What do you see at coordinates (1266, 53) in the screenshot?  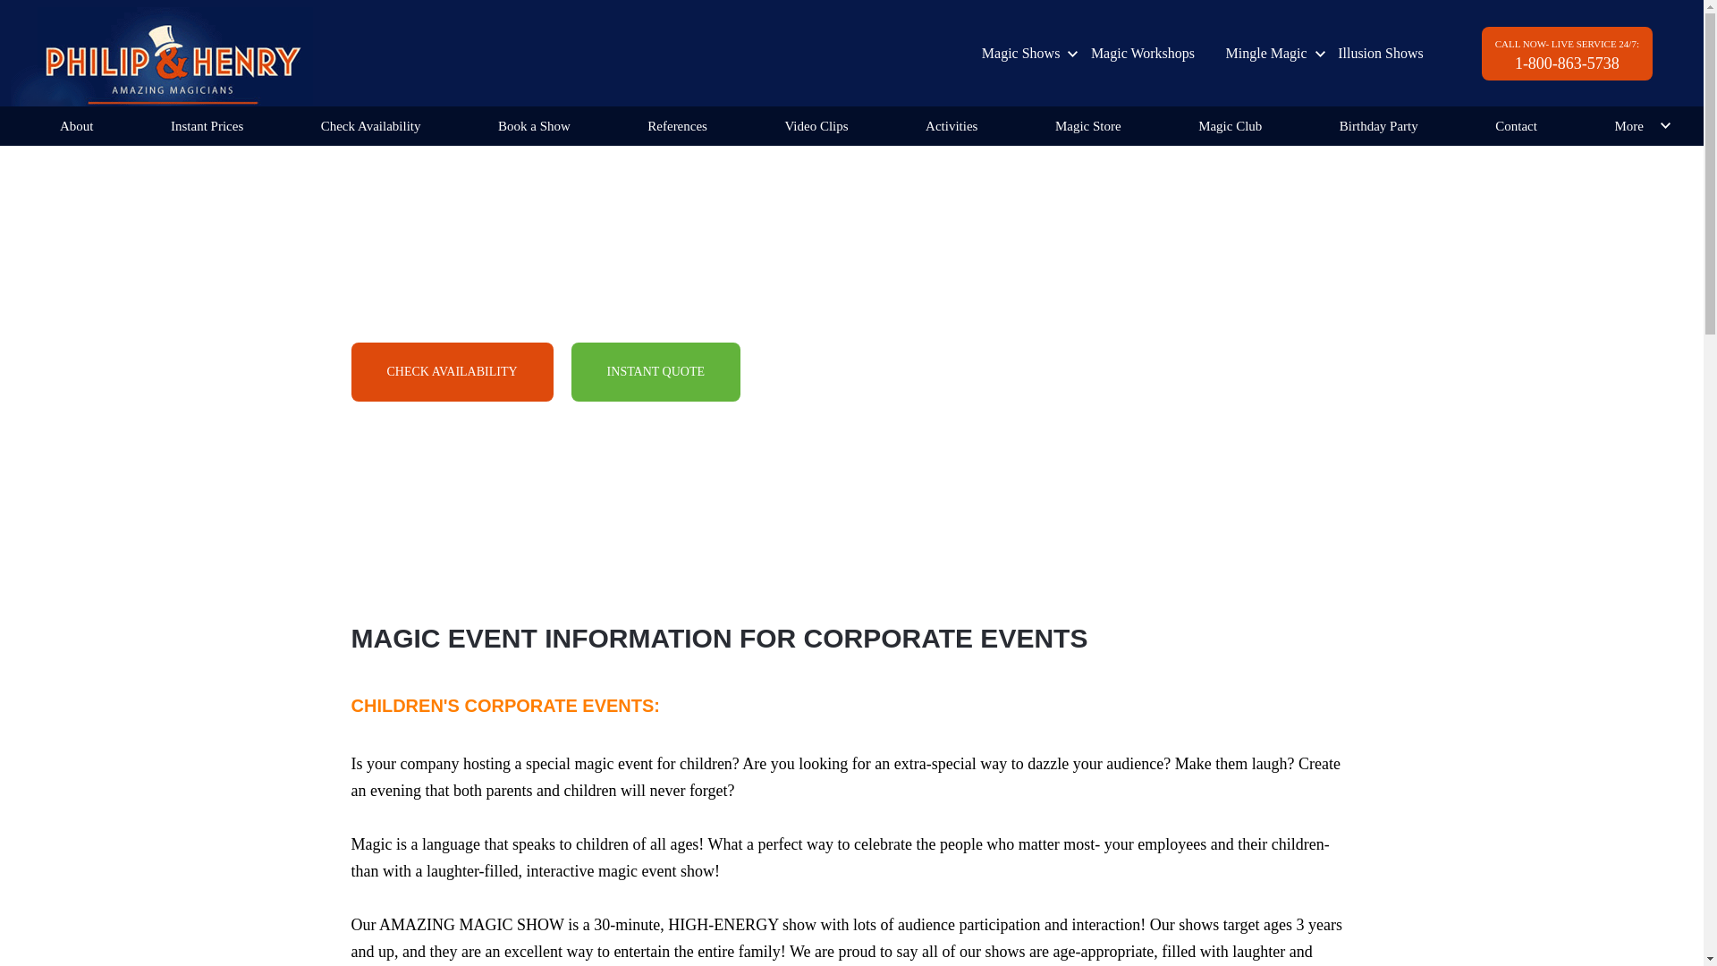 I see `Mingle Magic` at bounding box center [1266, 53].